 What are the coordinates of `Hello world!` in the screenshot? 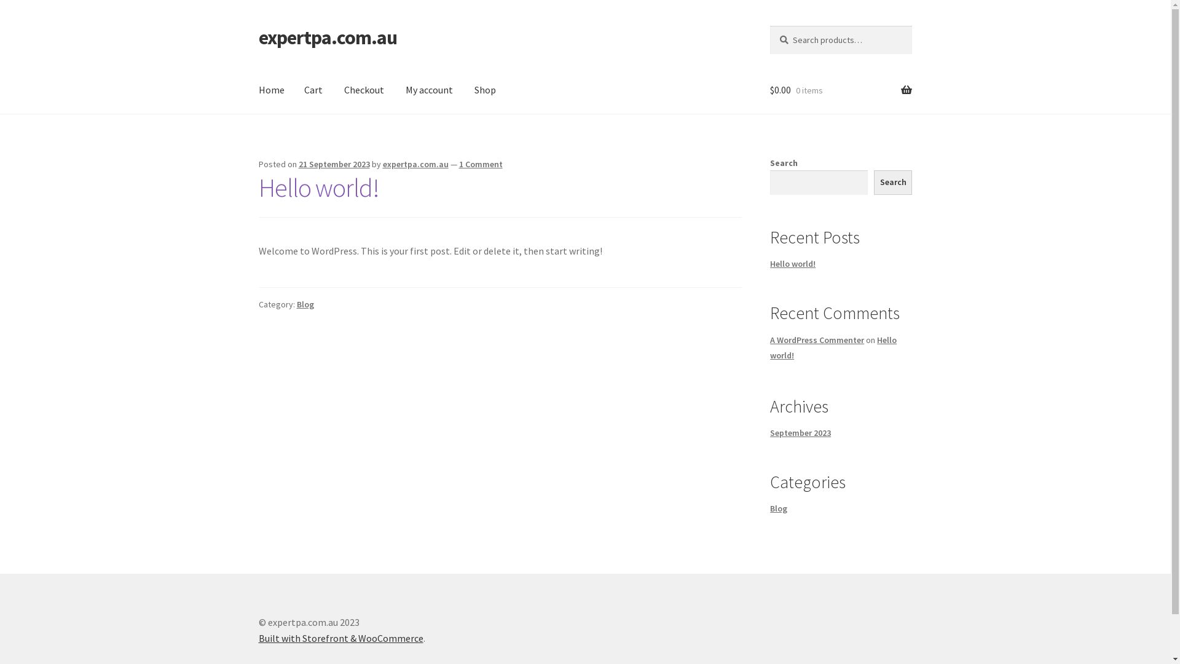 It's located at (319, 188).